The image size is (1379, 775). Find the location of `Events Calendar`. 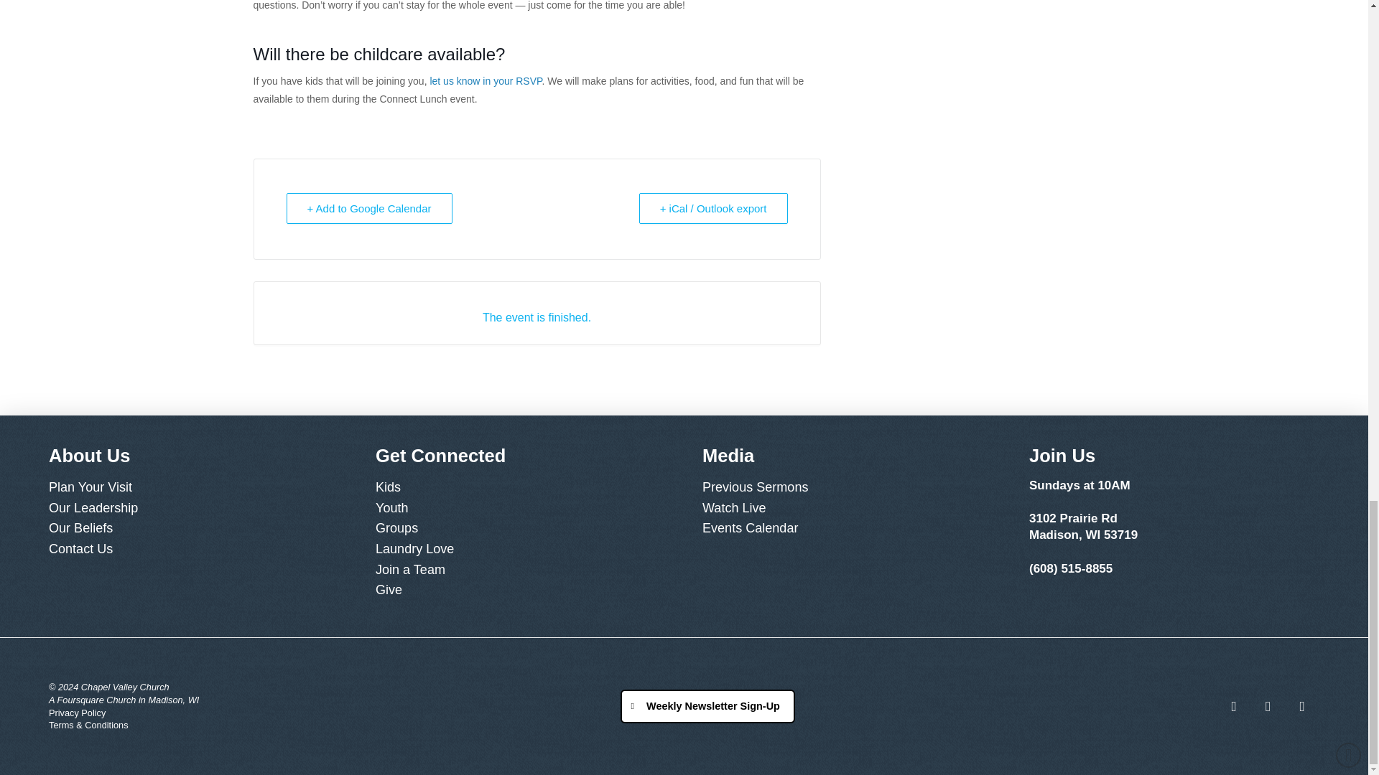

Events Calendar is located at coordinates (848, 528).